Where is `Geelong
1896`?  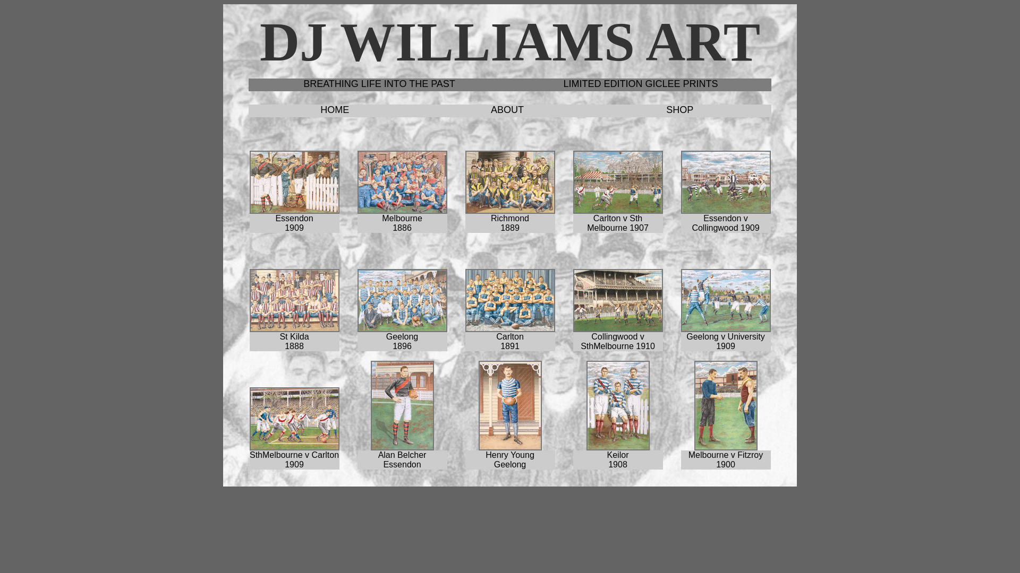
Geelong
1896 is located at coordinates (403, 300).